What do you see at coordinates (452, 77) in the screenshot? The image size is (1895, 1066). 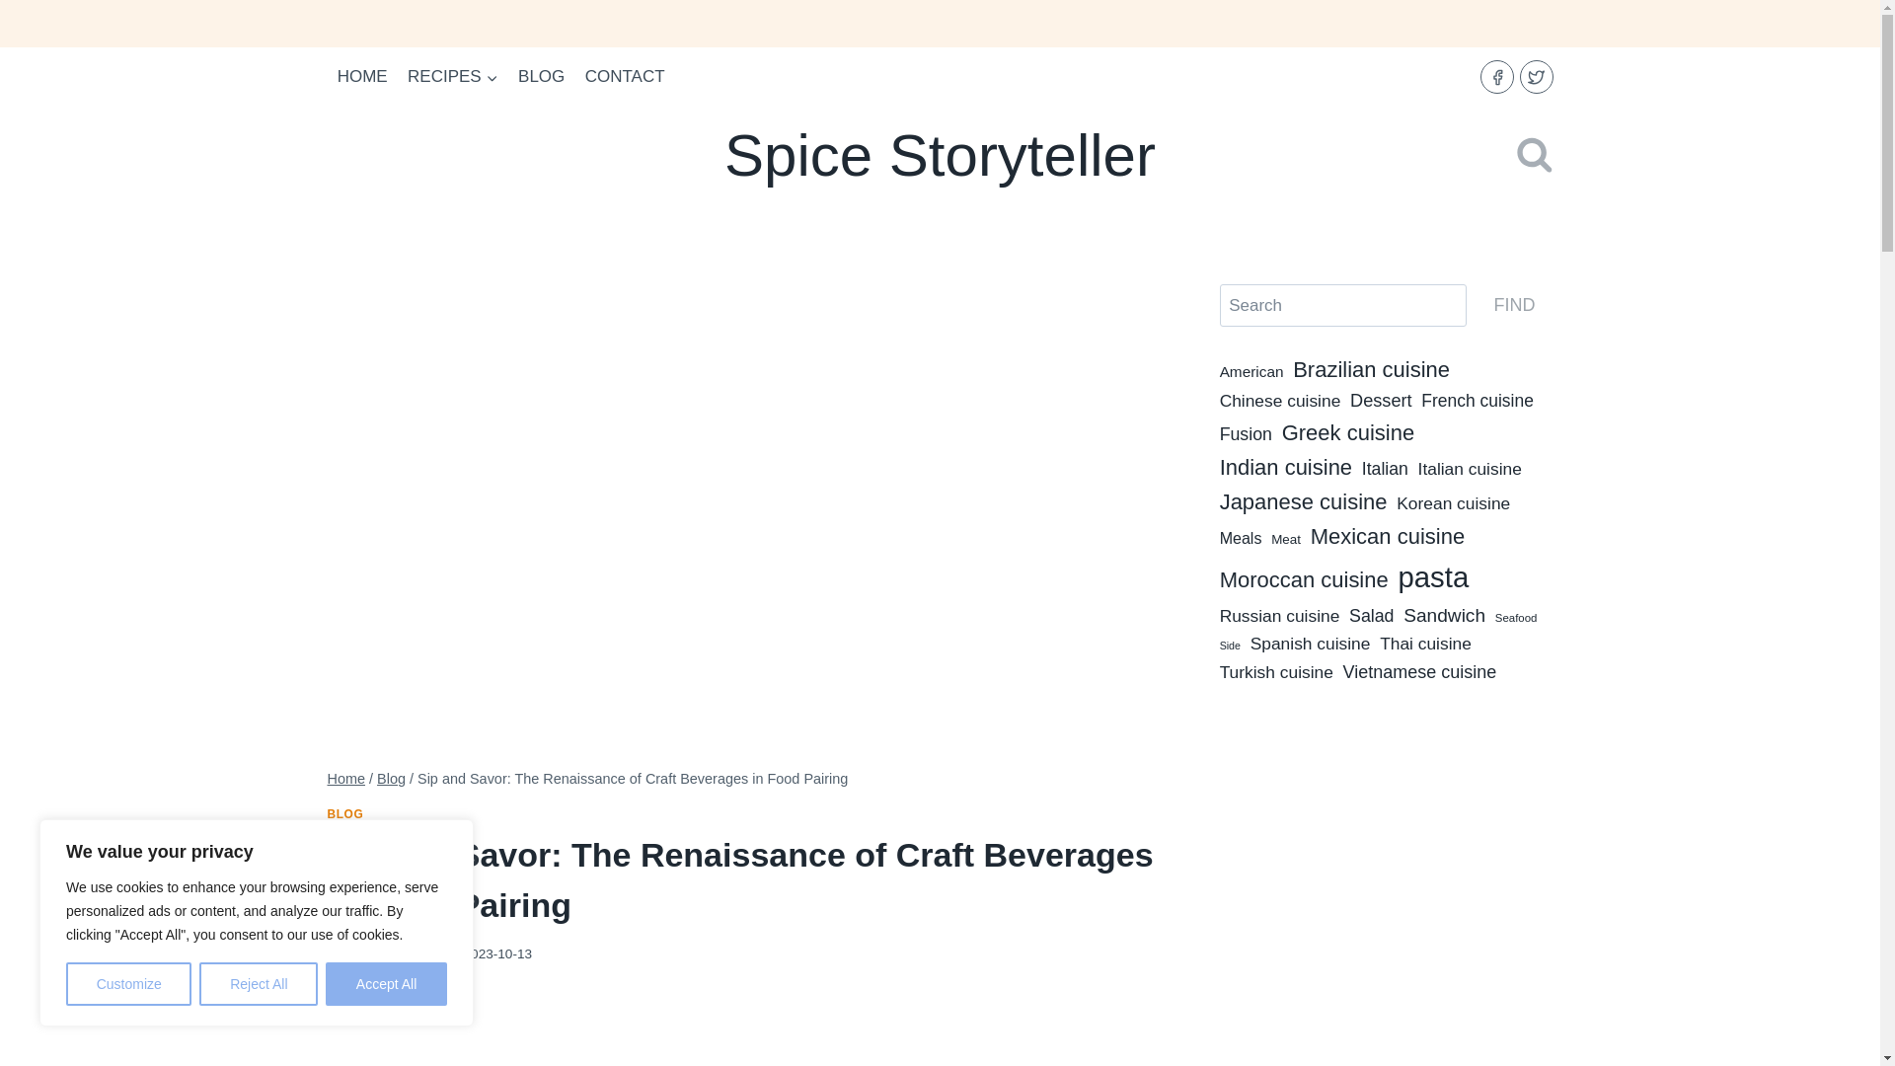 I see `RECIPES` at bounding box center [452, 77].